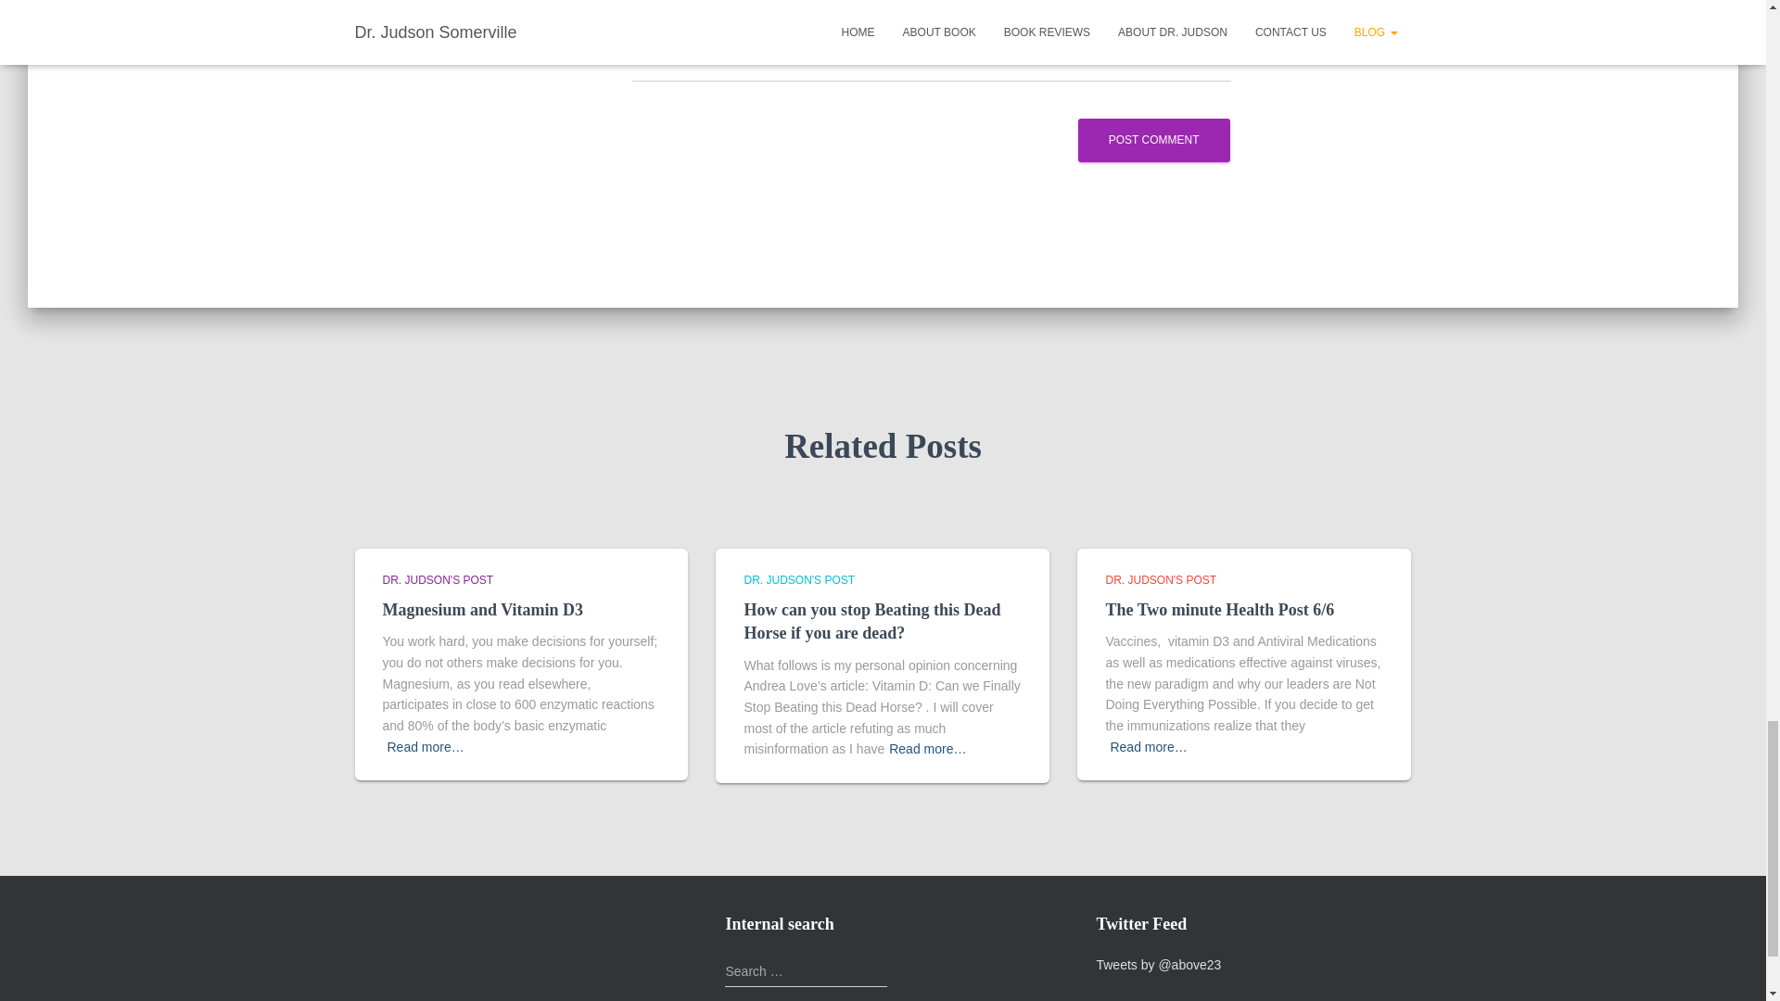 This screenshot has width=1780, height=1001. What do you see at coordinates (438, 579) in the screenshot?
I see `View all posts in Dr. Judson's post` at bounding box center [438, 579].